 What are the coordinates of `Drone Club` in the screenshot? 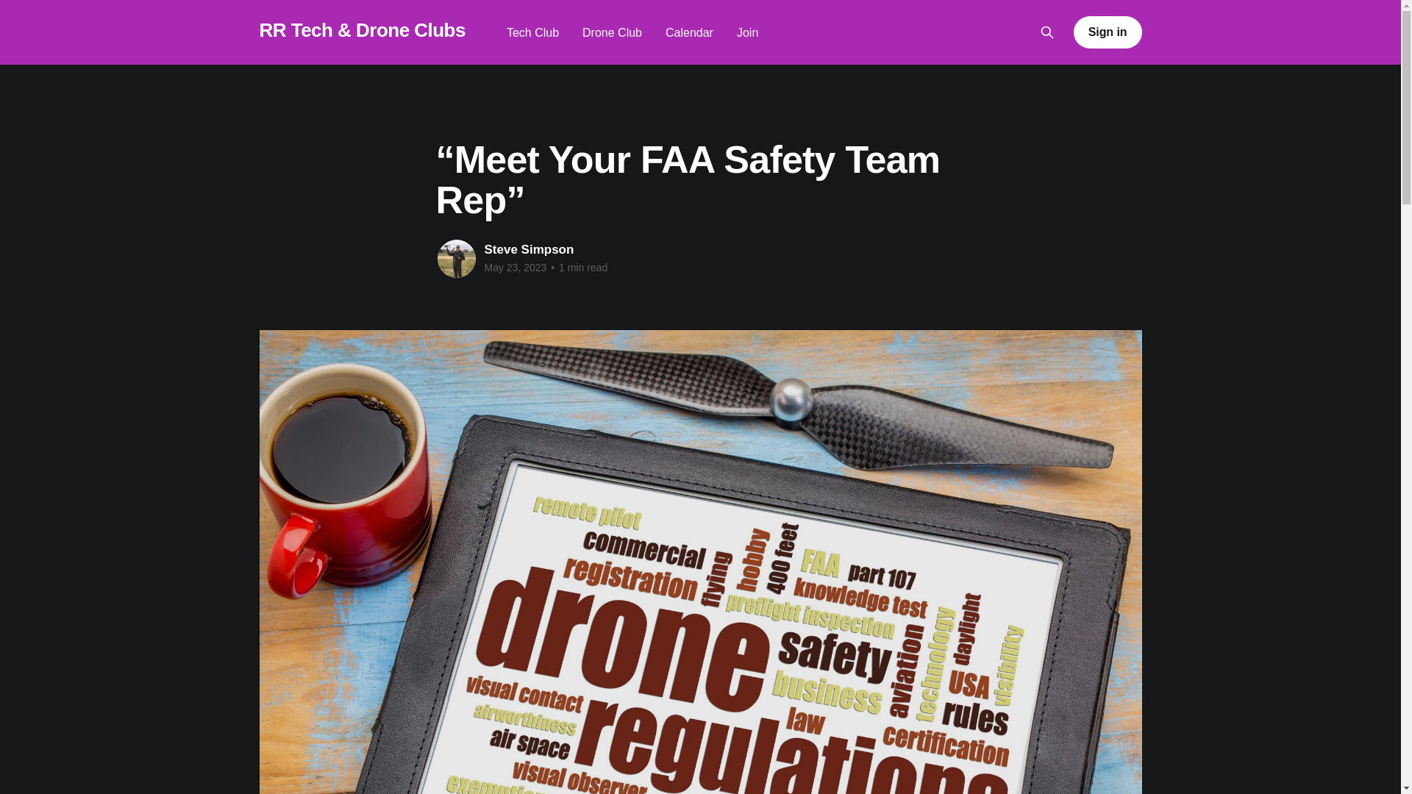 It's located at (612, 32).